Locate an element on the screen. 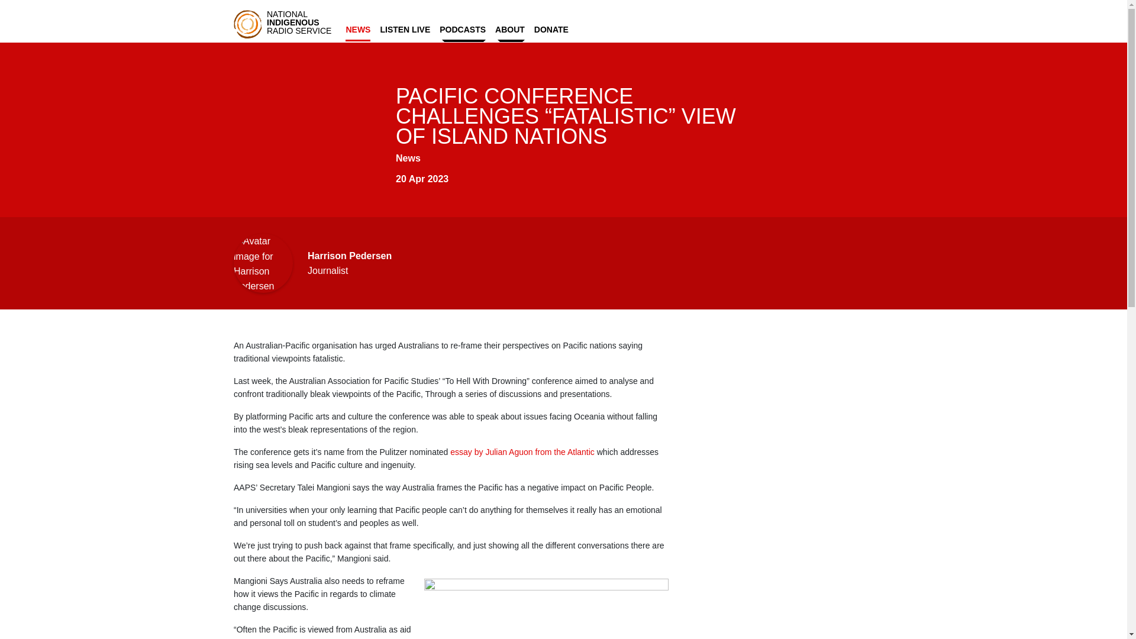 The width and height of the screenshot is (1136, 639). Listen Live is located at coordinates (405, 27).